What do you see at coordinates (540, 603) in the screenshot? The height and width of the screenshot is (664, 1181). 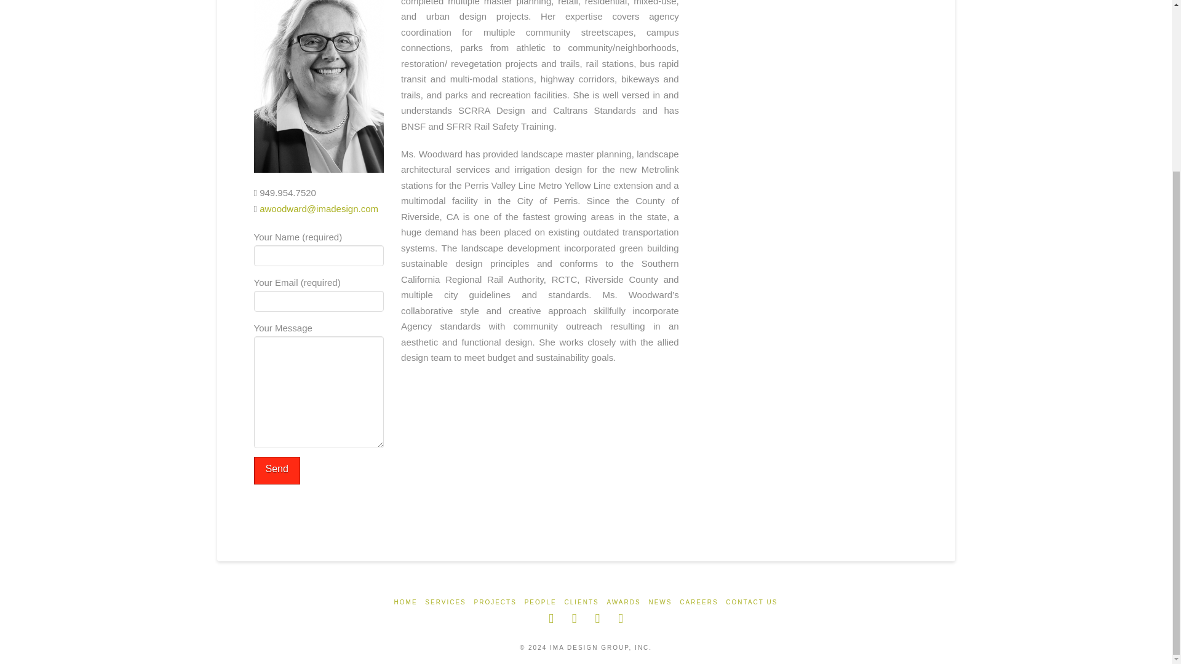 I see `PEOPLE` at bounding box center [540, 603].